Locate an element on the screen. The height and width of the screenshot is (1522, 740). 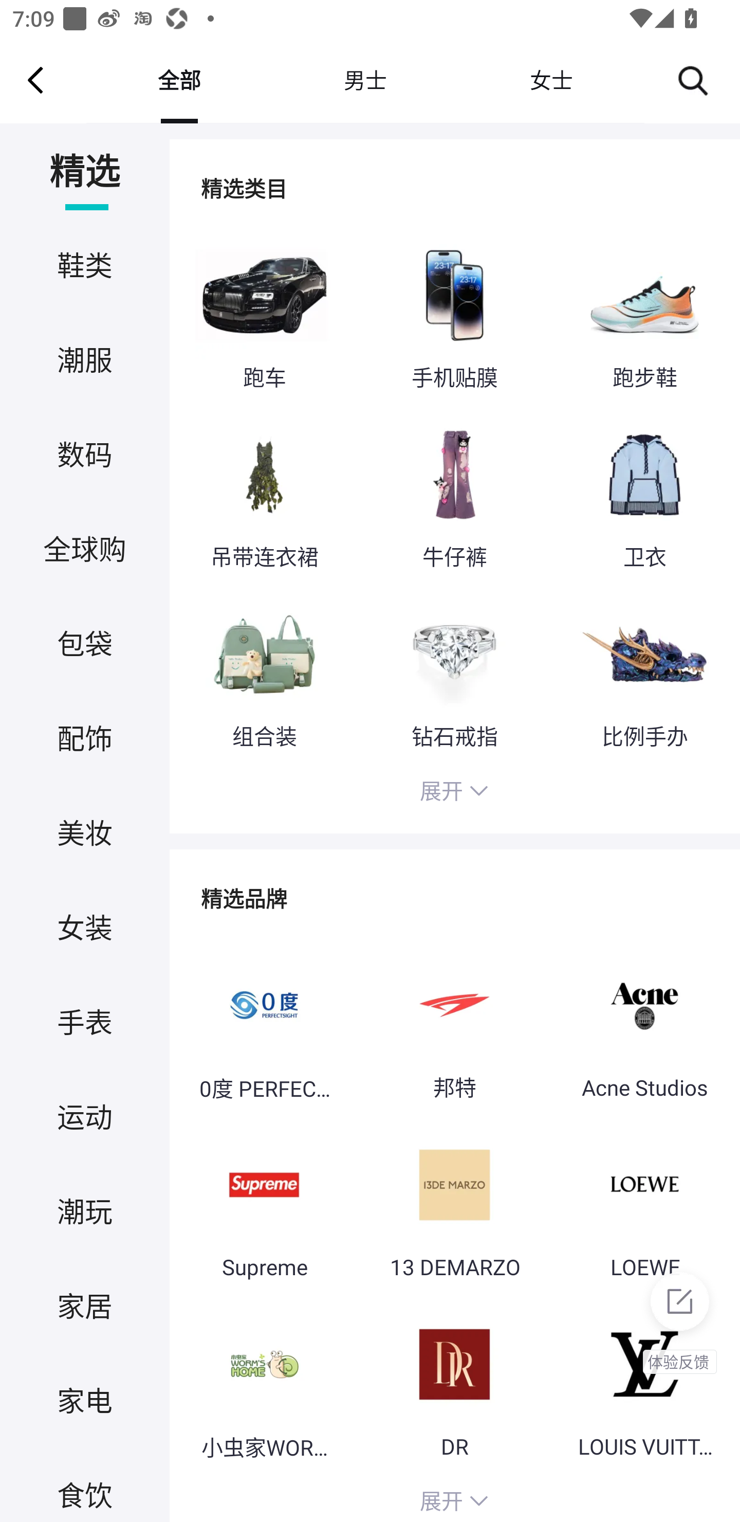
展开  is located at coordinates (454, 1498).